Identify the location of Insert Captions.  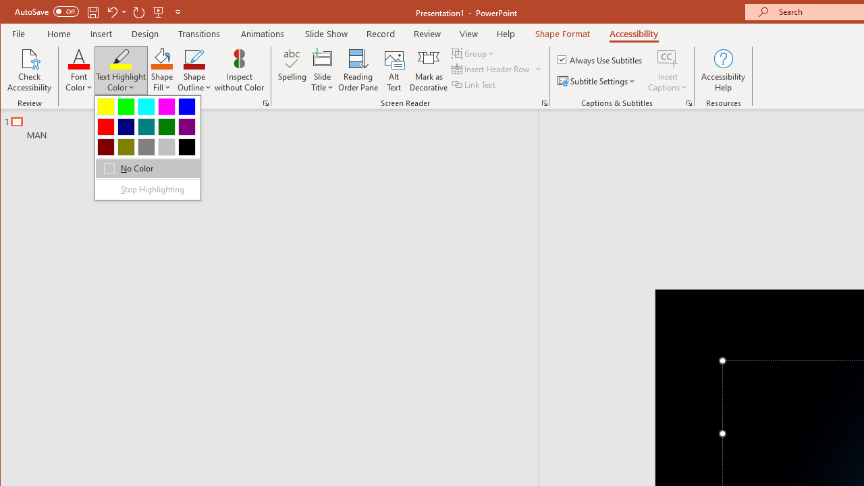
(668, 58).